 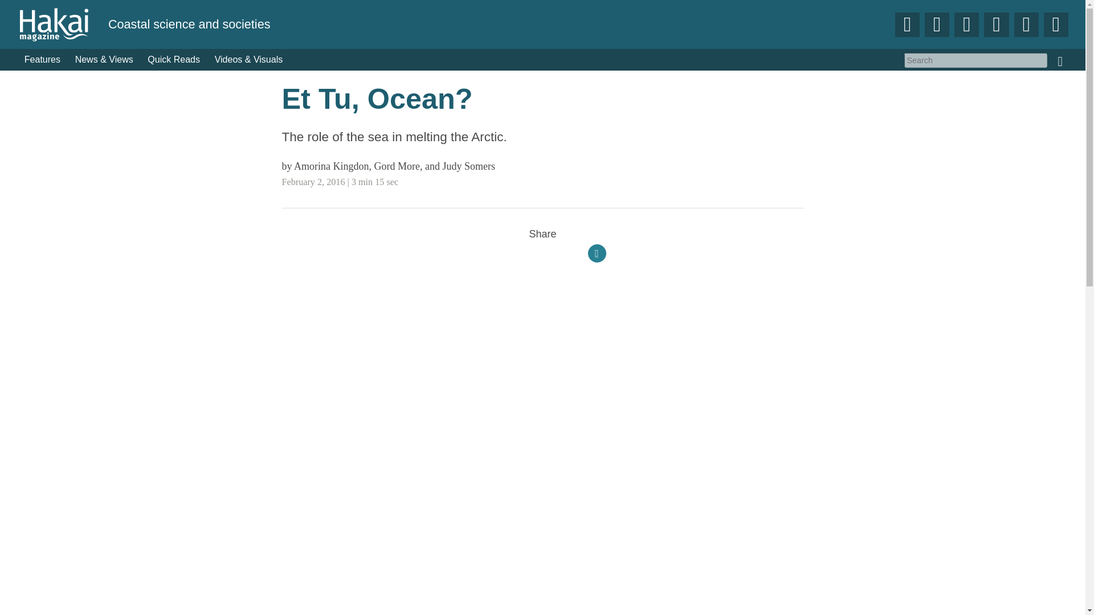 What do you see at coordinates (42, 60) in the screenshot?
I see `Features` at bounding box center [42, 60].